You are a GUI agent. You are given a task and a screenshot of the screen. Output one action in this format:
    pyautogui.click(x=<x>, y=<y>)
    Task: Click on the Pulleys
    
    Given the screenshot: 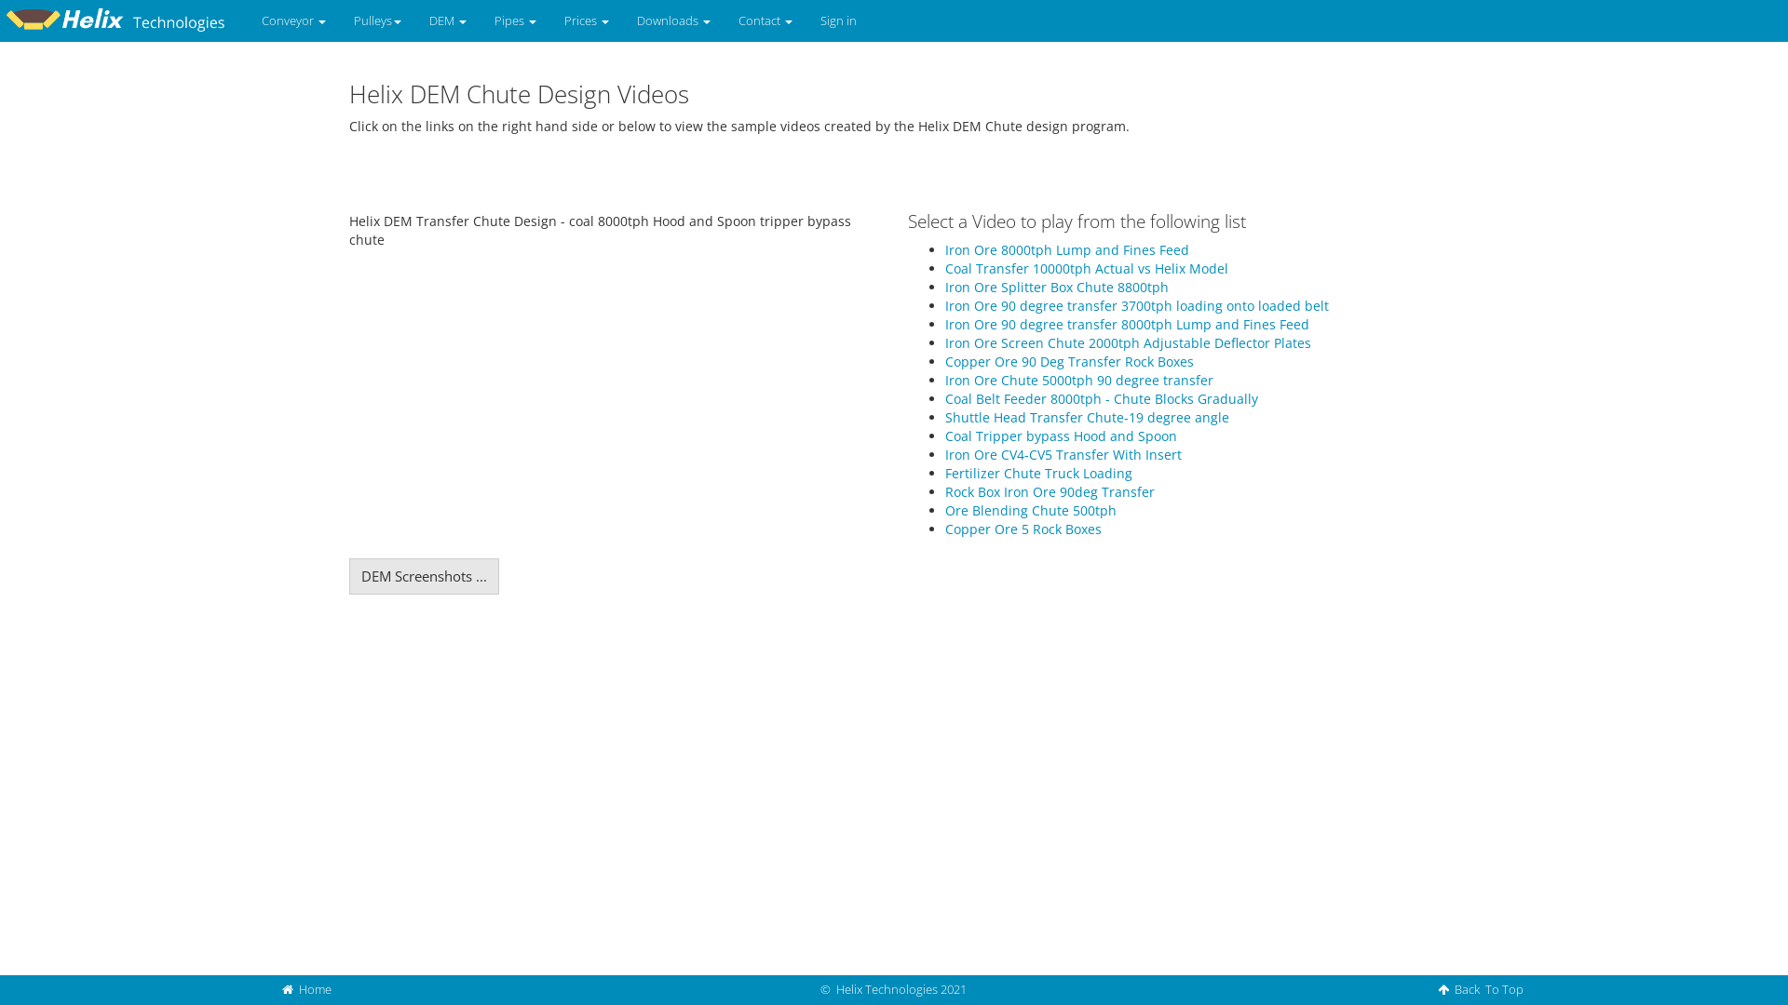 What is the action you would take?
    pyautogui.click(x=378, y=20)
    